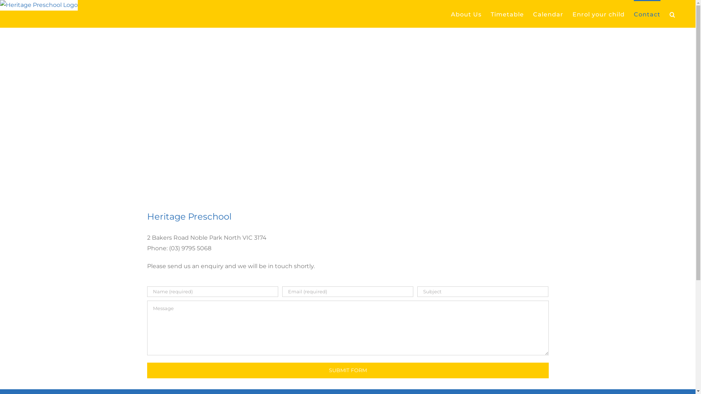 This screenshot has width=701, height=394. I want to click on Contact, so click(647, 14).